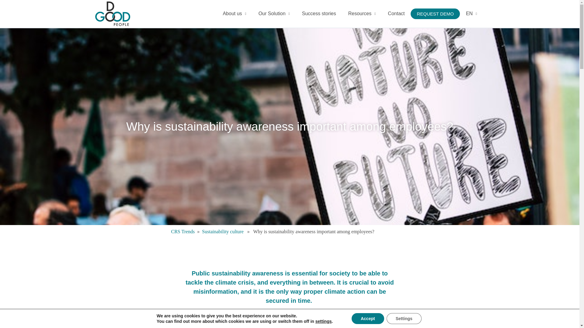 The image size is (584, 328). What do you see at coordinates (274, 14) in the screenshot?
I see `Our Solution` at bounding box center [274, 14].